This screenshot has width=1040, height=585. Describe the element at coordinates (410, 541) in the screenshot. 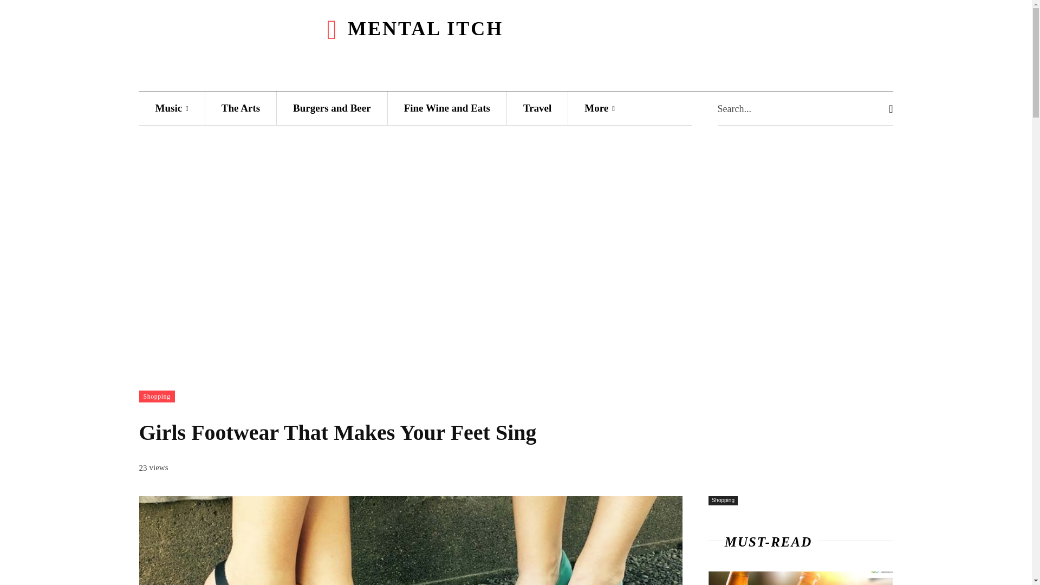

I see `Girls Footwear That Makes Your Feet Sing` at that location.